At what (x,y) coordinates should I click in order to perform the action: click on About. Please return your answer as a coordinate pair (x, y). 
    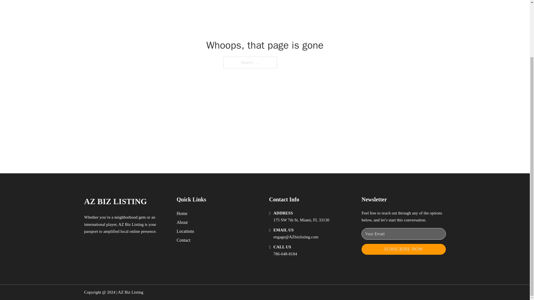
    Looking at the image, I should click on (182, 222).